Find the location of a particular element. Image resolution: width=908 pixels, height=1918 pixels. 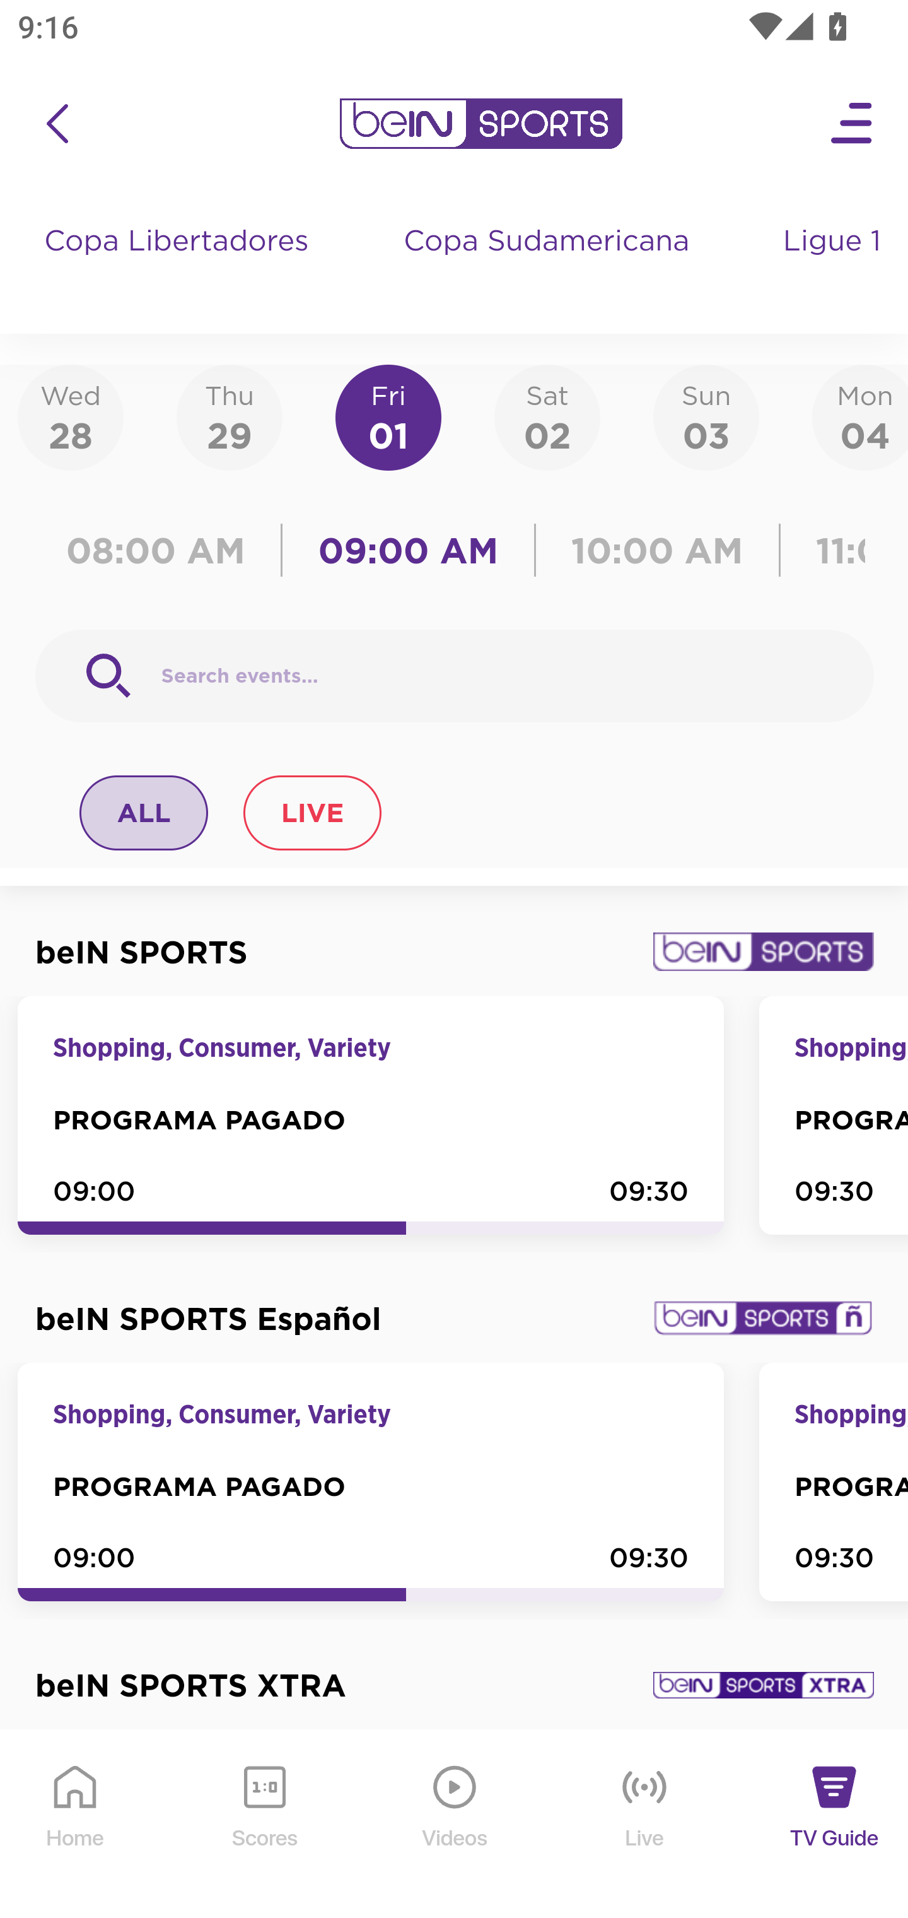

09:00 AM is located at coordinates (409, 550).